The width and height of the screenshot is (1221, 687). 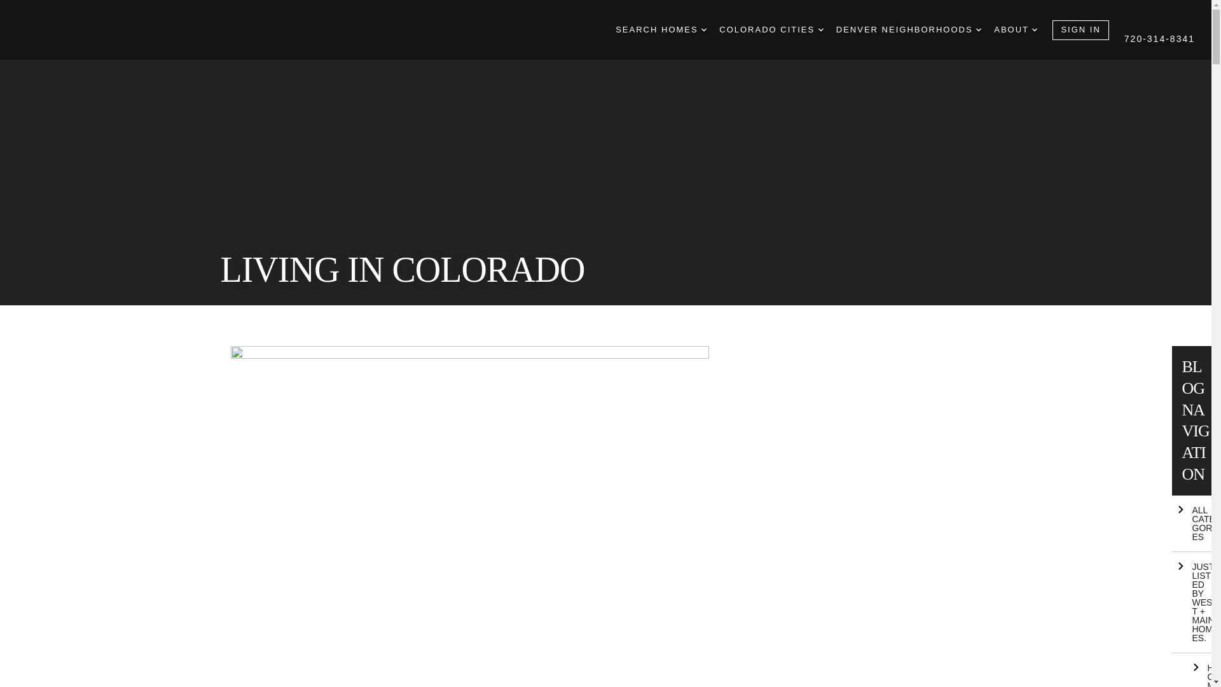 What do you see at coordinates (978, 29) in the screenshot?
I see `DROPDOWN ARROW` at bounding box center [978, 29].